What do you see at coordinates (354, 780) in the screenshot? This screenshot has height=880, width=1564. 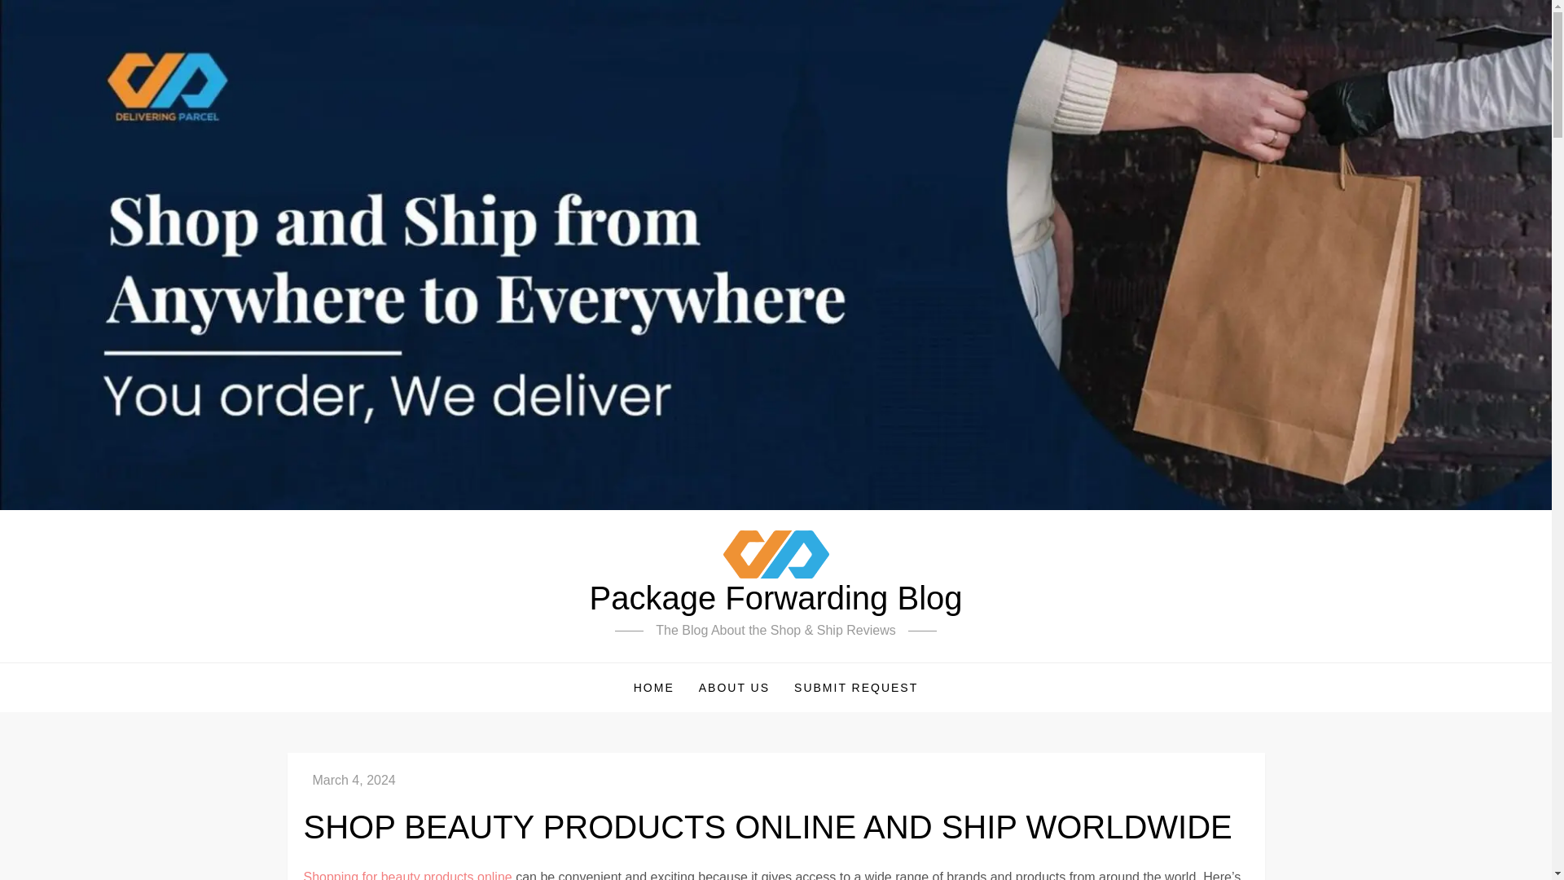 I see `March 4, 2024` at bounding box center [354, 780].